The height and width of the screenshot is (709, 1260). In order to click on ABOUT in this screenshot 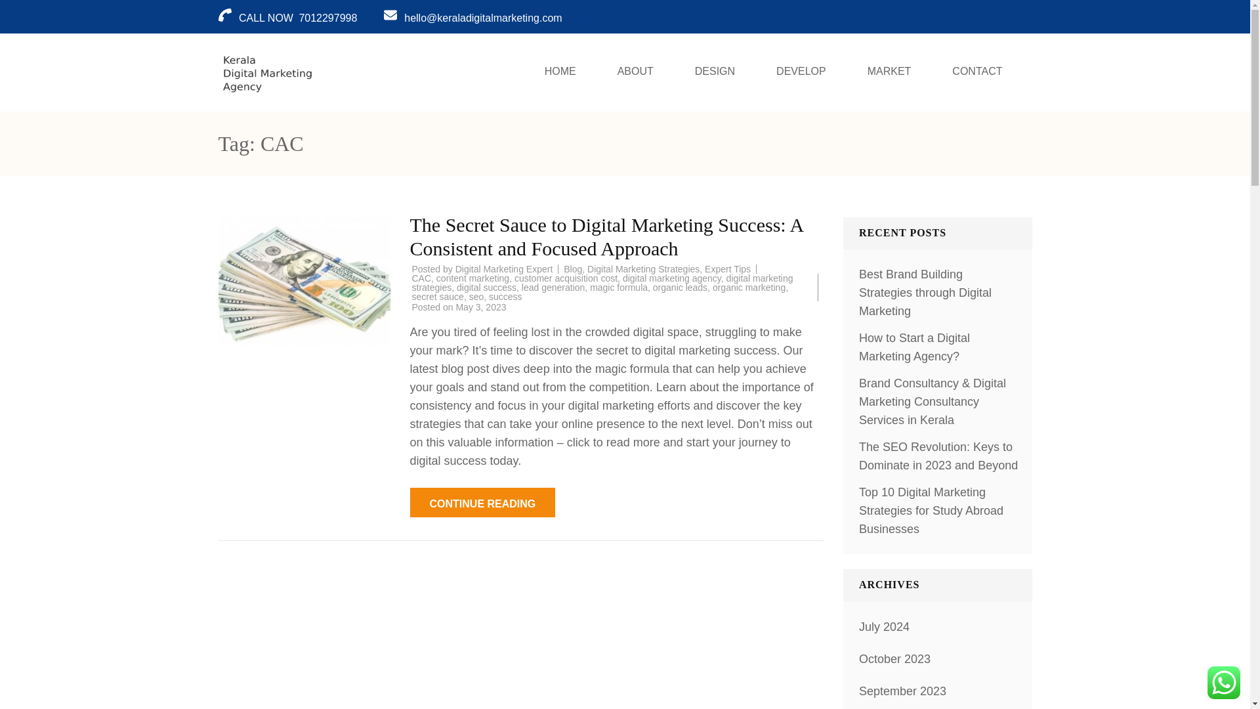, I will do `click(635, 72)`.